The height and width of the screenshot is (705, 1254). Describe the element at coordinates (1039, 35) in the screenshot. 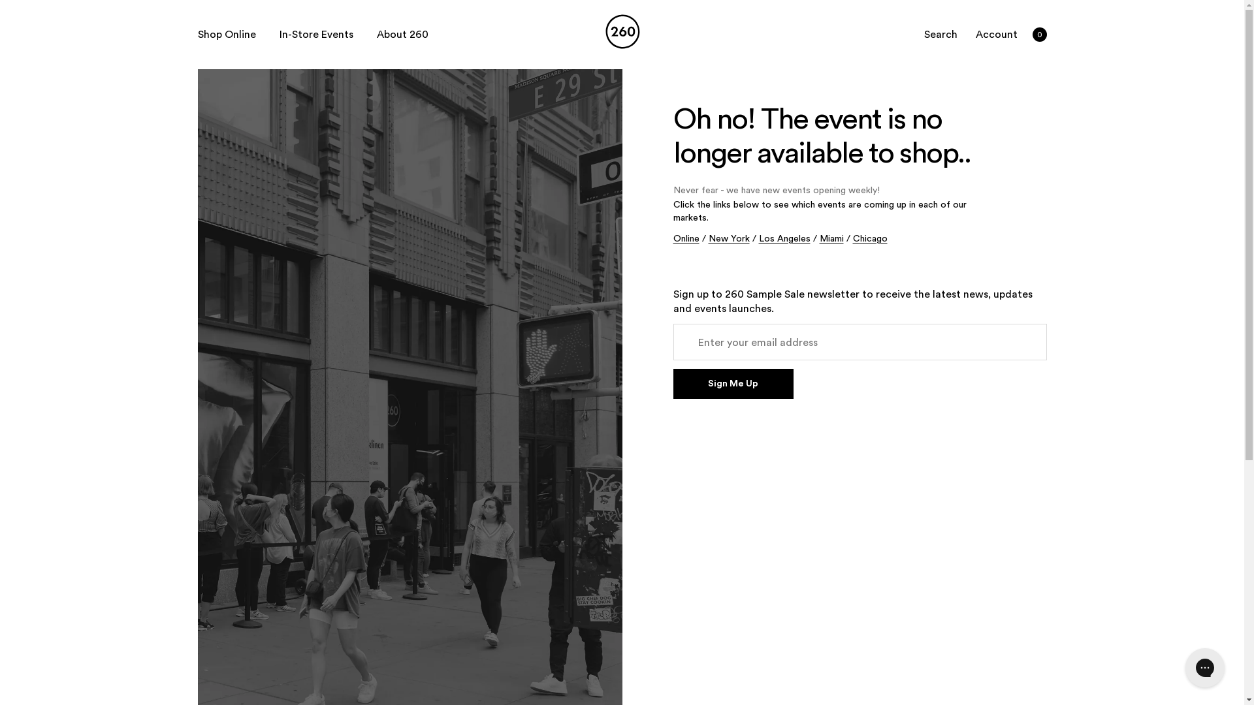

I see `Shopping cart
0` at that location.